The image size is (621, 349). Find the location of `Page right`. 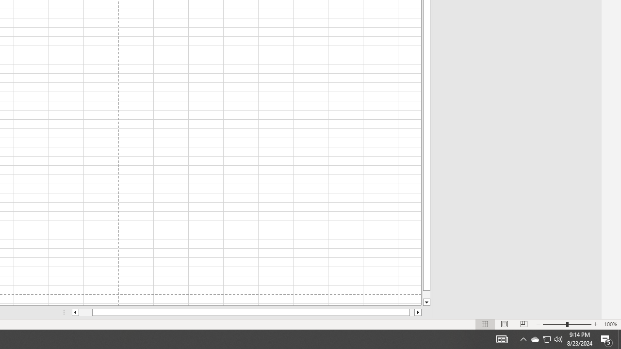

Page right is located at coordinates (411, 312).